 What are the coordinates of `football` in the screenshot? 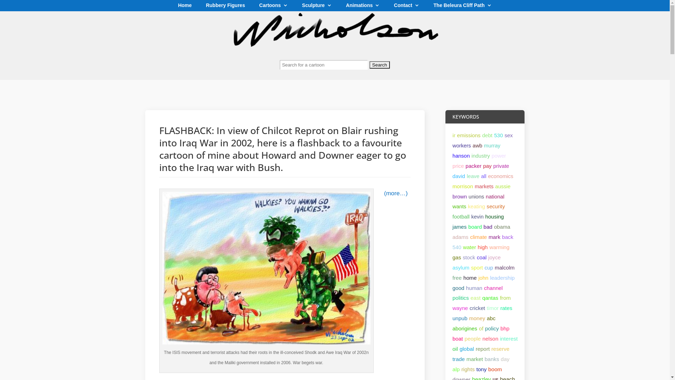 It's located at (461, 216).